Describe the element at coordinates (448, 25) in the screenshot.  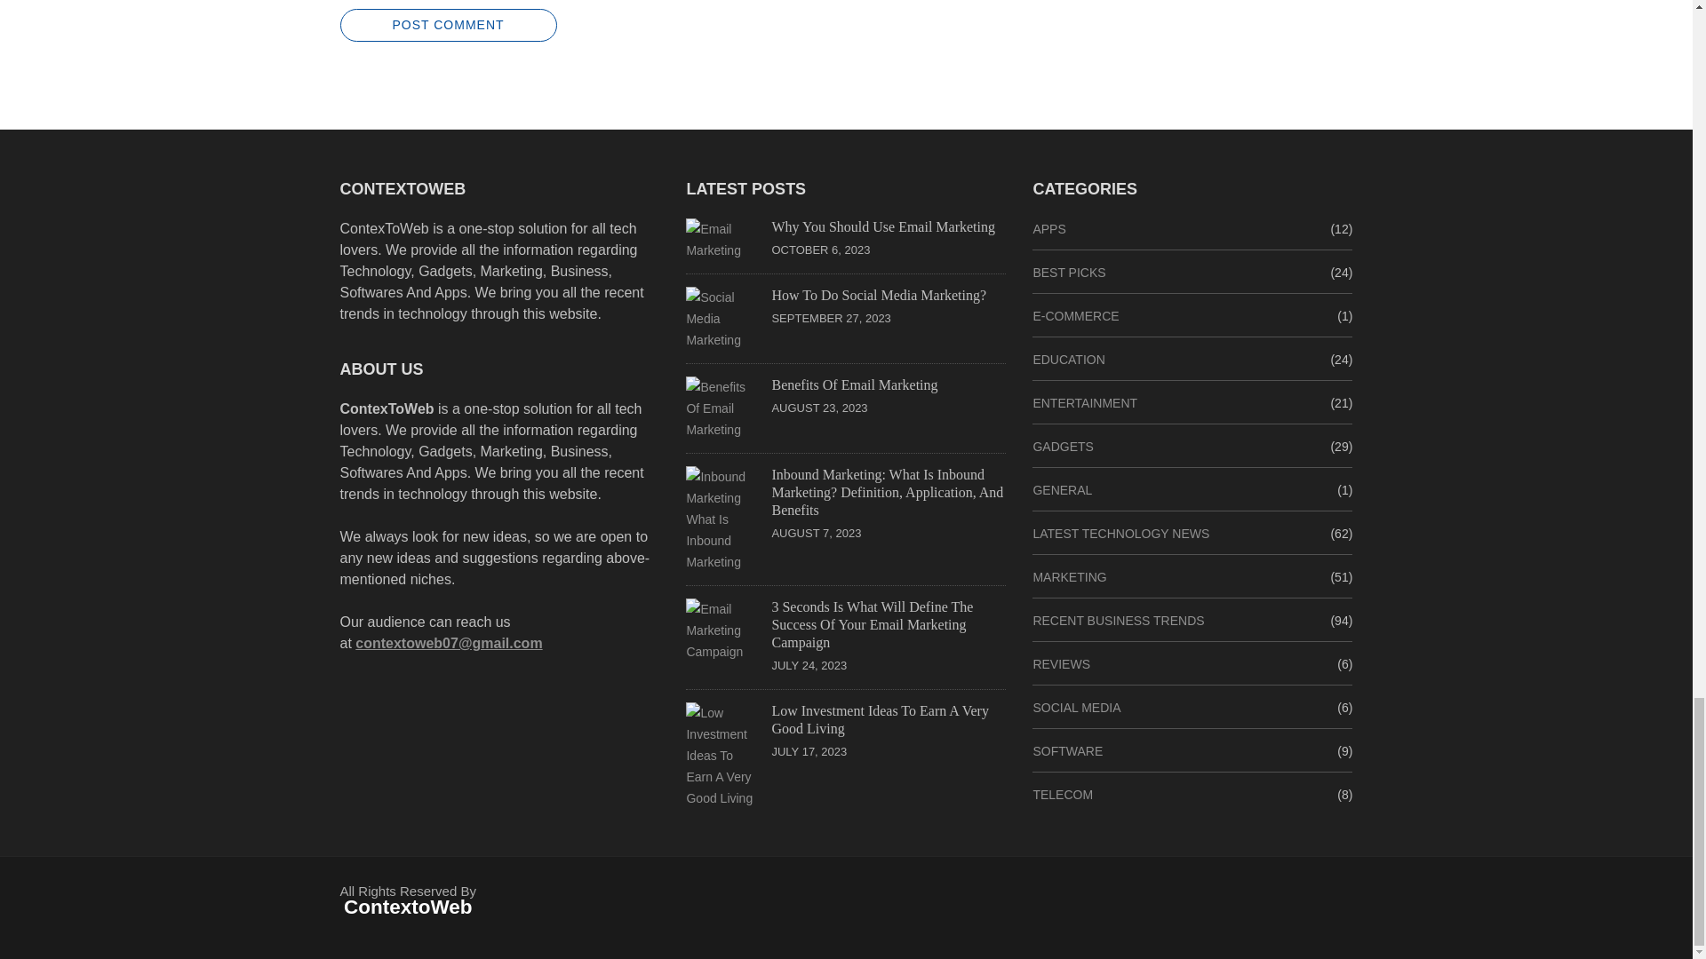
I see `Post Comment` at that location.